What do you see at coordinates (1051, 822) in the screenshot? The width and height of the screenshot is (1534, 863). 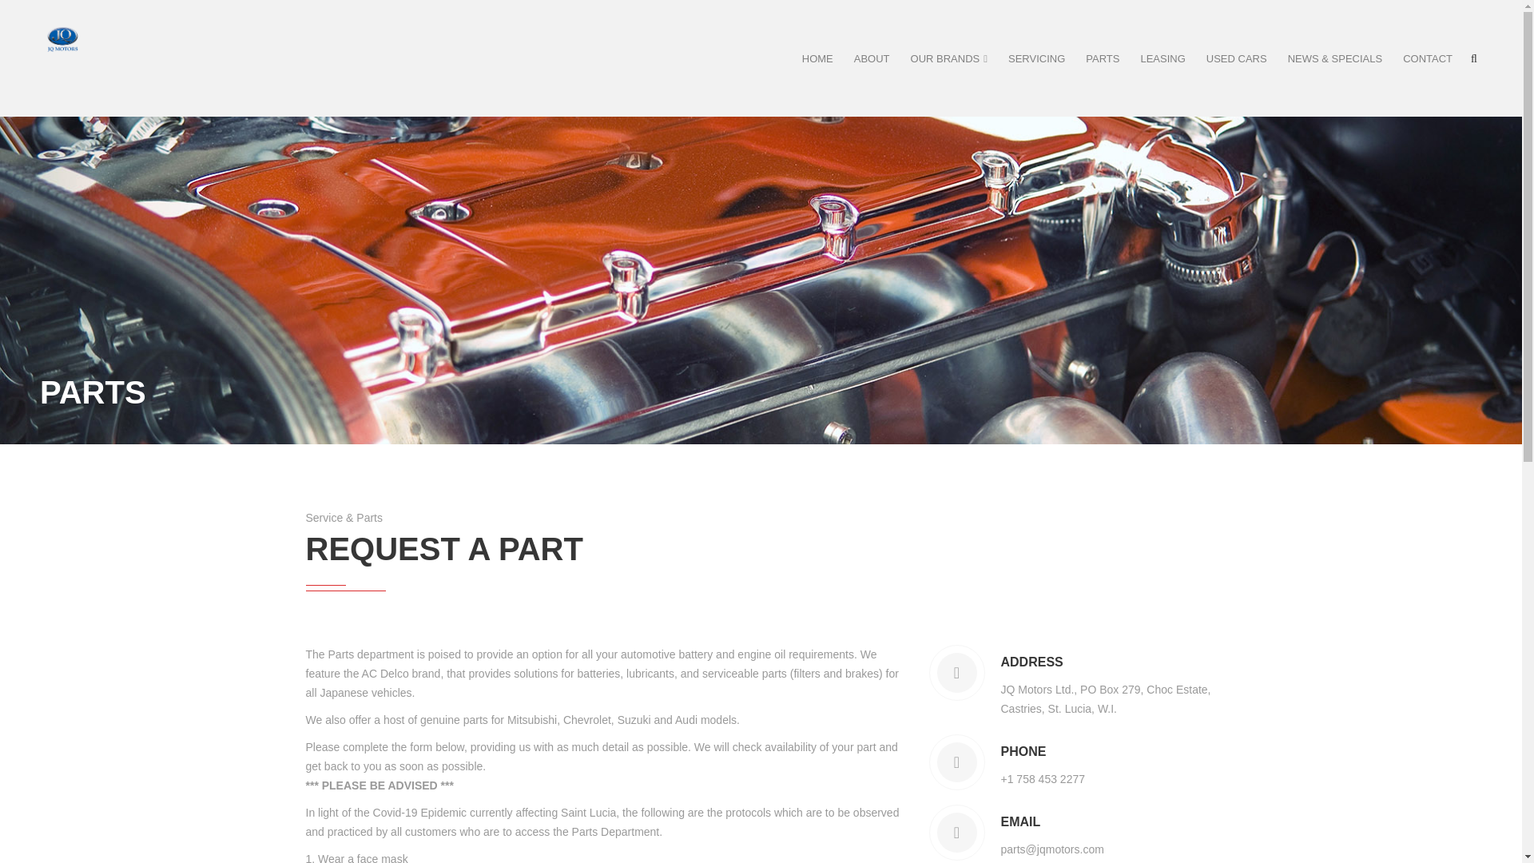 I see `EMAIL` at bounding box center [1051, 822].